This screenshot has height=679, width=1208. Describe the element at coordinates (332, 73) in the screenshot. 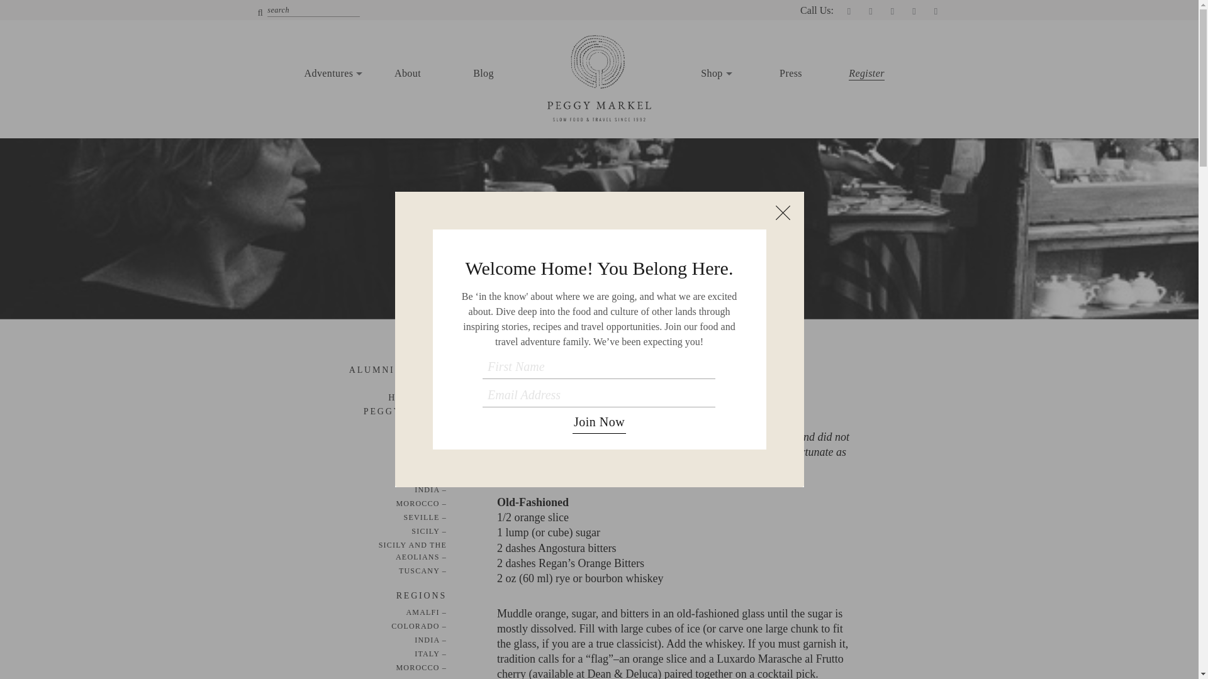

I see `Adventures` at that location.